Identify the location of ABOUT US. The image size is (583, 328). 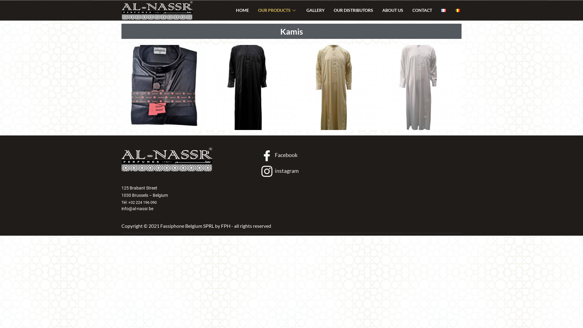
(393, 10).